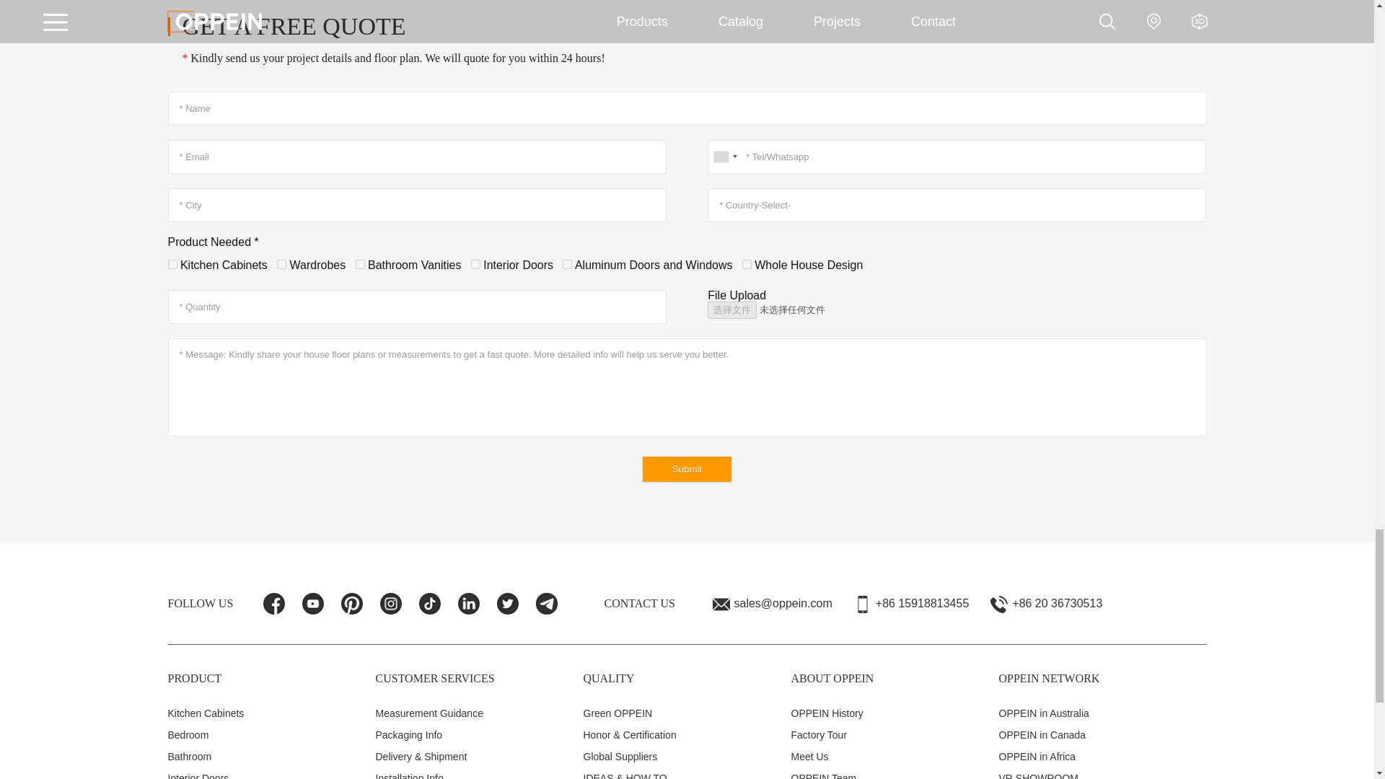 The image size is (1385, 779). I want to click on Aluminum Doors and Windows, so click(567, 264).